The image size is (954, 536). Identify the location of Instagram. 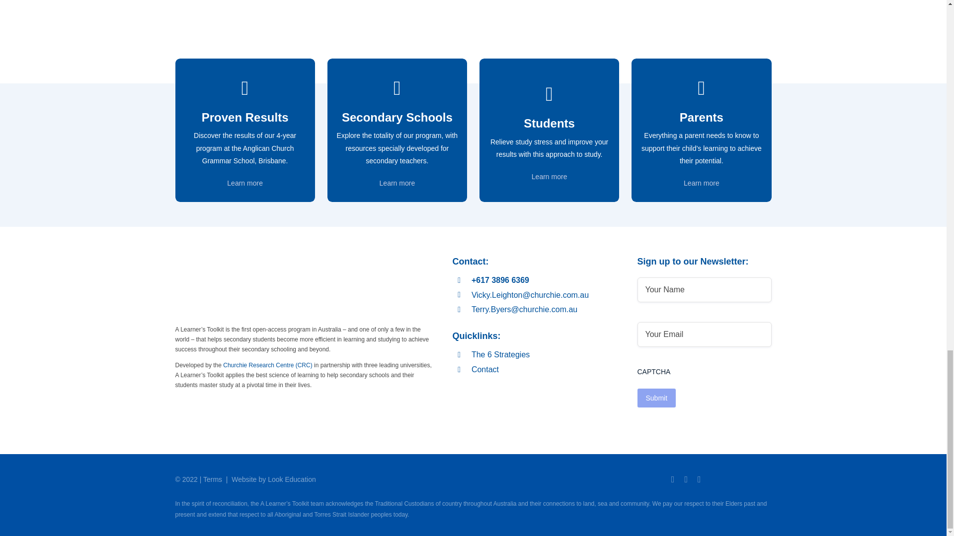
(686, 479).